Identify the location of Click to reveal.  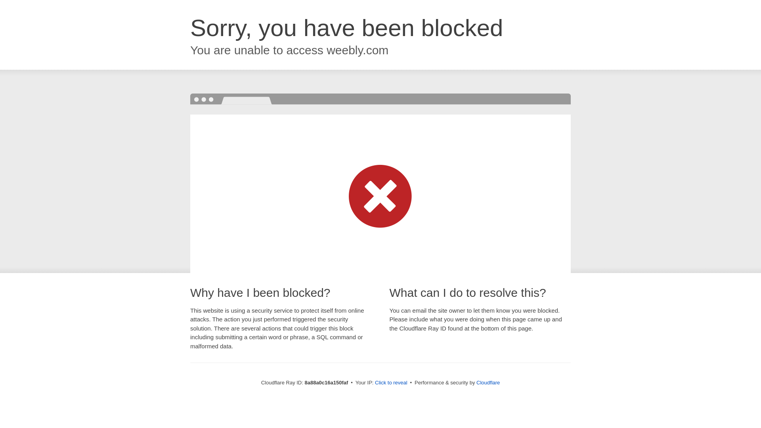
(391, 383).